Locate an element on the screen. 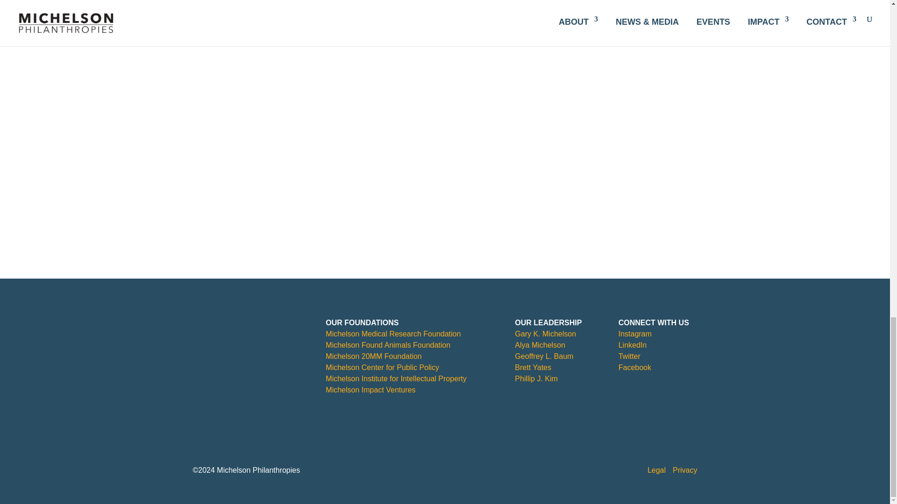 This screenshot has height=504, width=897. Michelson Center for Public Policy is located at coordinates (382, 367).